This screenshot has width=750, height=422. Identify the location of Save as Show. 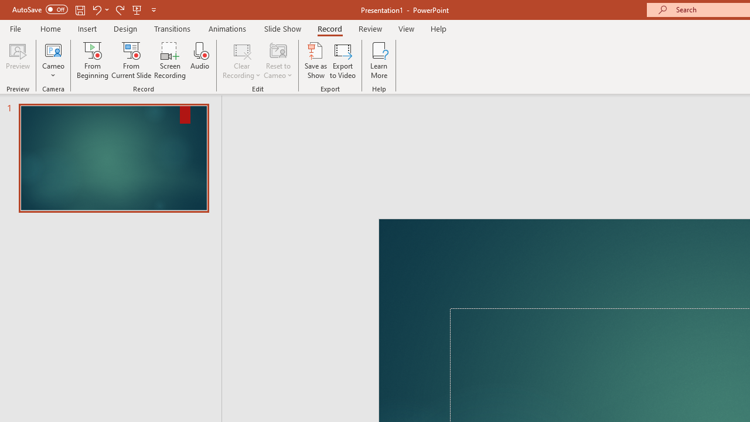
(316, 60).